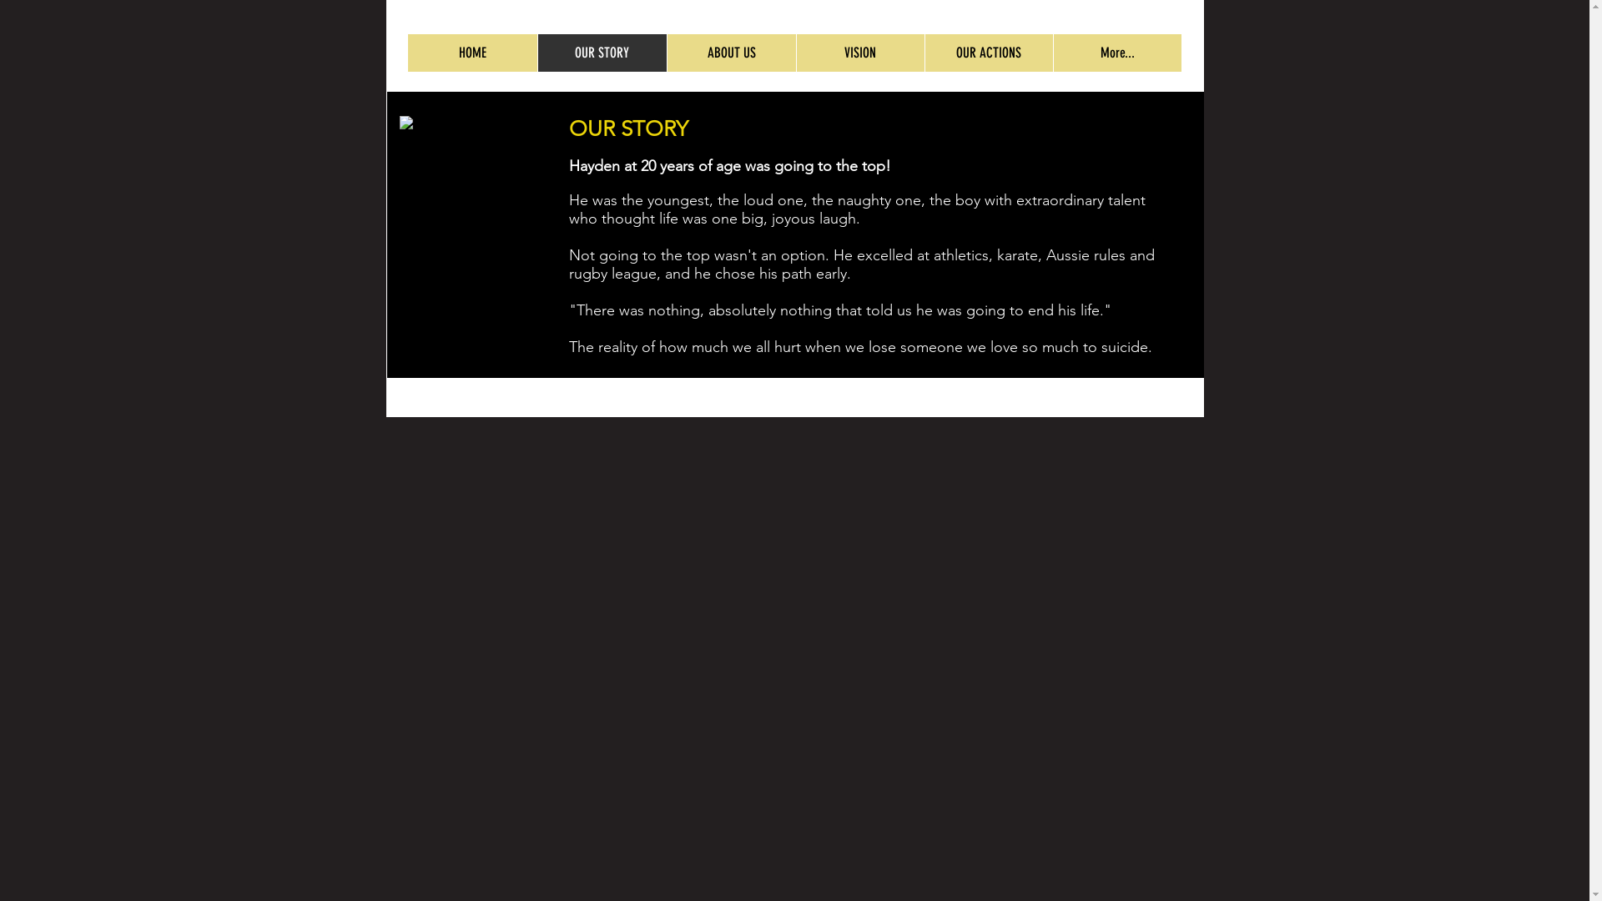 This screenshot has width=1602, height=901. What do you see at coordinates (731, 53) in the screenshot?
I see `ABOUT US` at bounding box center [731, 53].